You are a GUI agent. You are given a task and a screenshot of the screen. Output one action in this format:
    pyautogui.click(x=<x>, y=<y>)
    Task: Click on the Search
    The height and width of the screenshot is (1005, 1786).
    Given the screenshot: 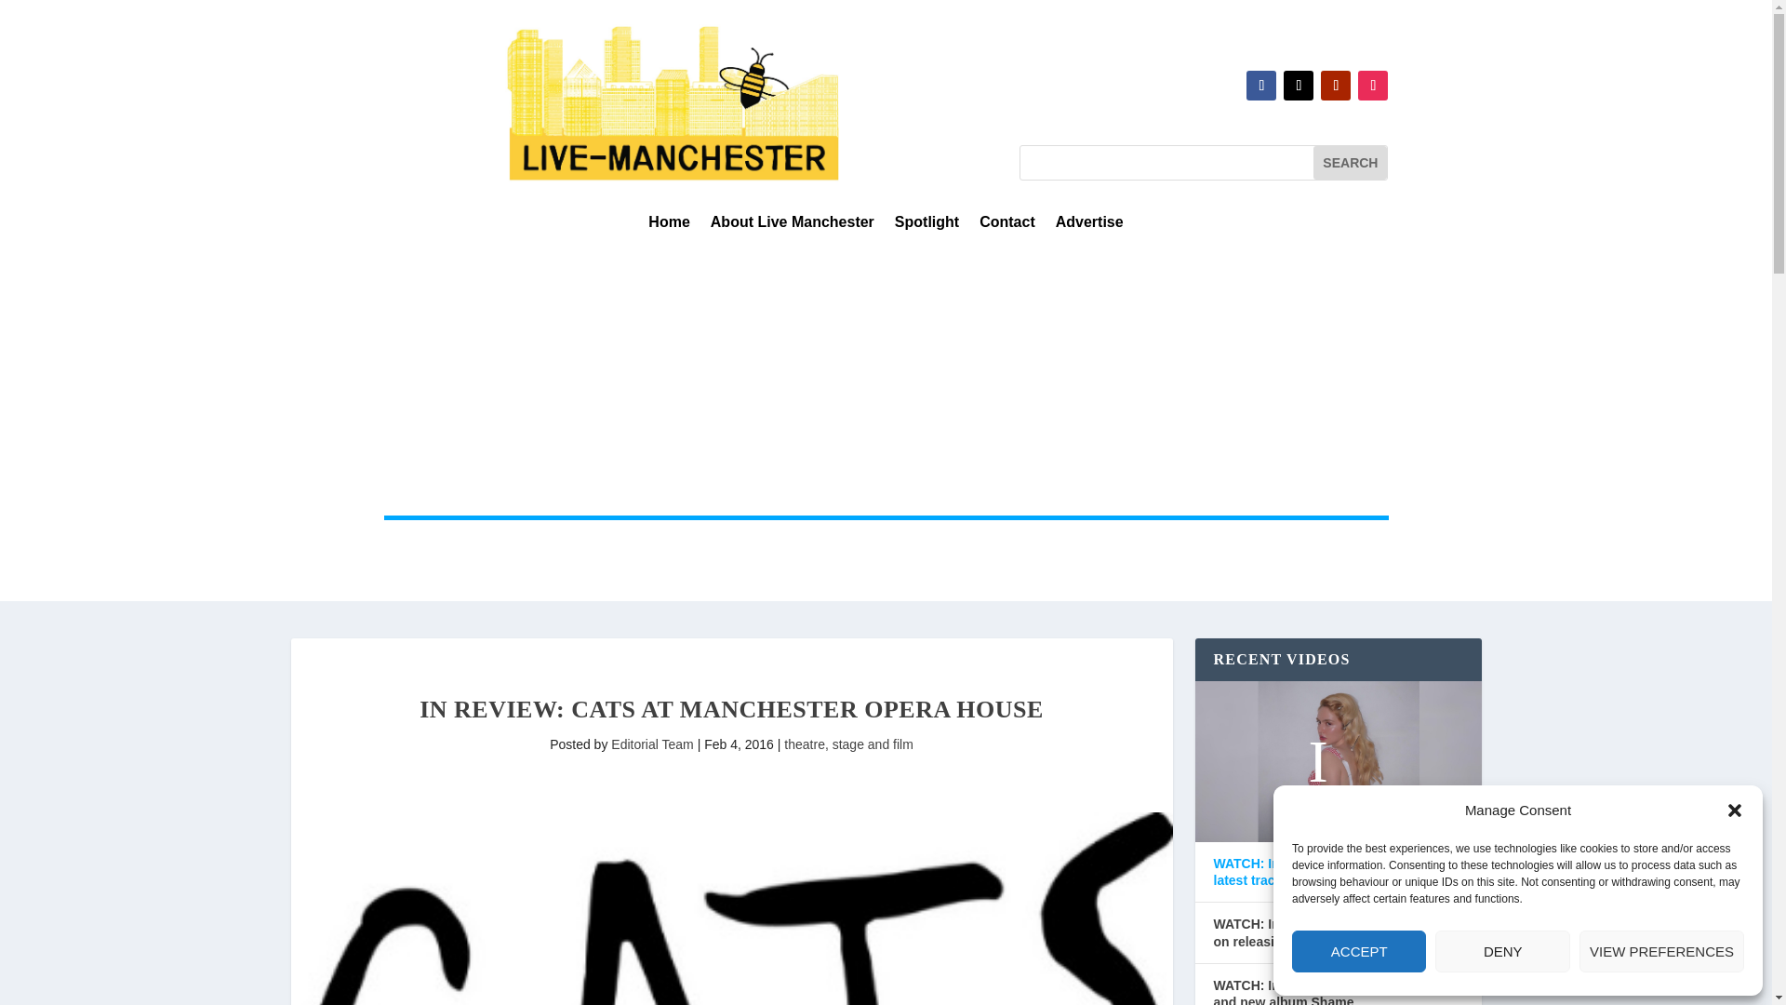 What is the action you would take?
    pyautogui.click(x=1350, y=162)
    